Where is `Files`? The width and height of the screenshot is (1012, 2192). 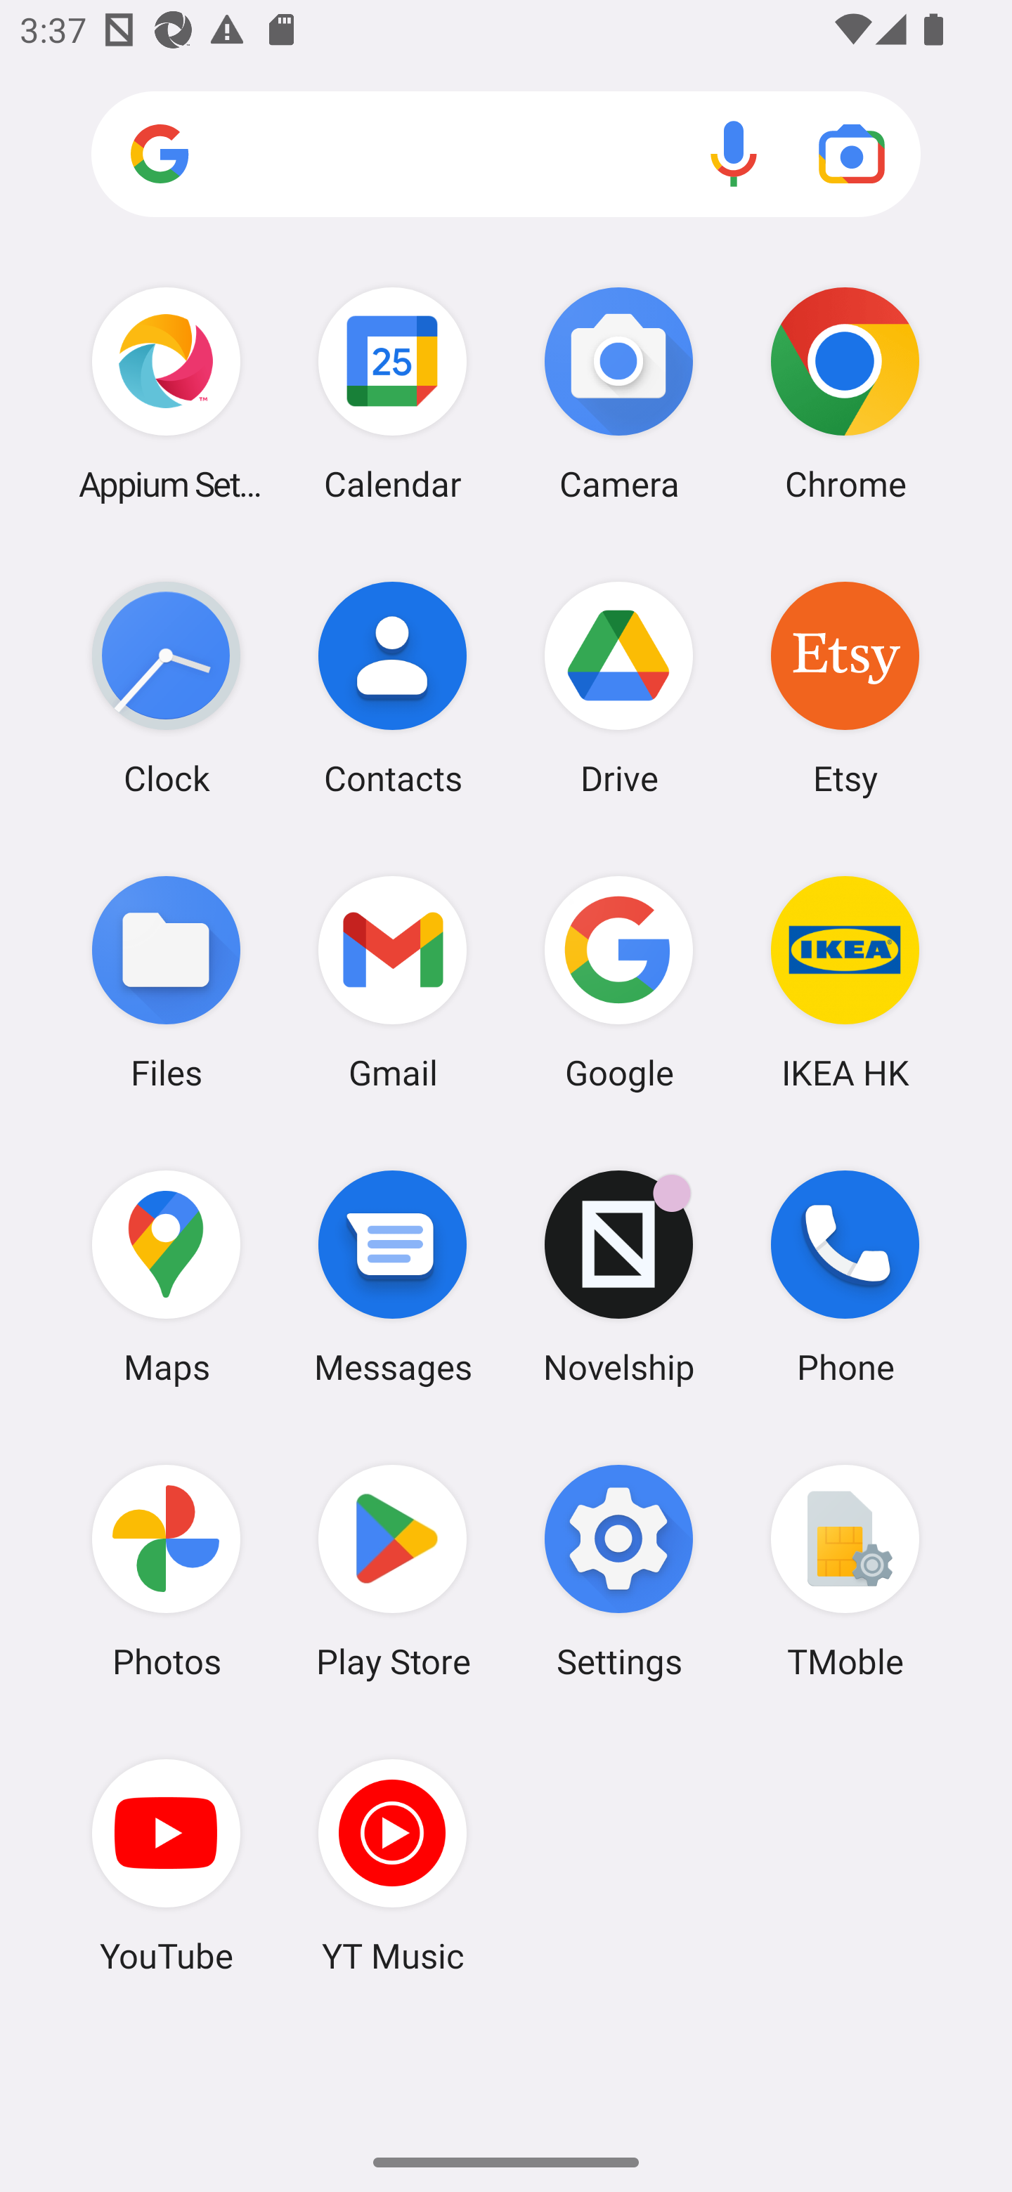 Files is located at coordinates (166, 981).